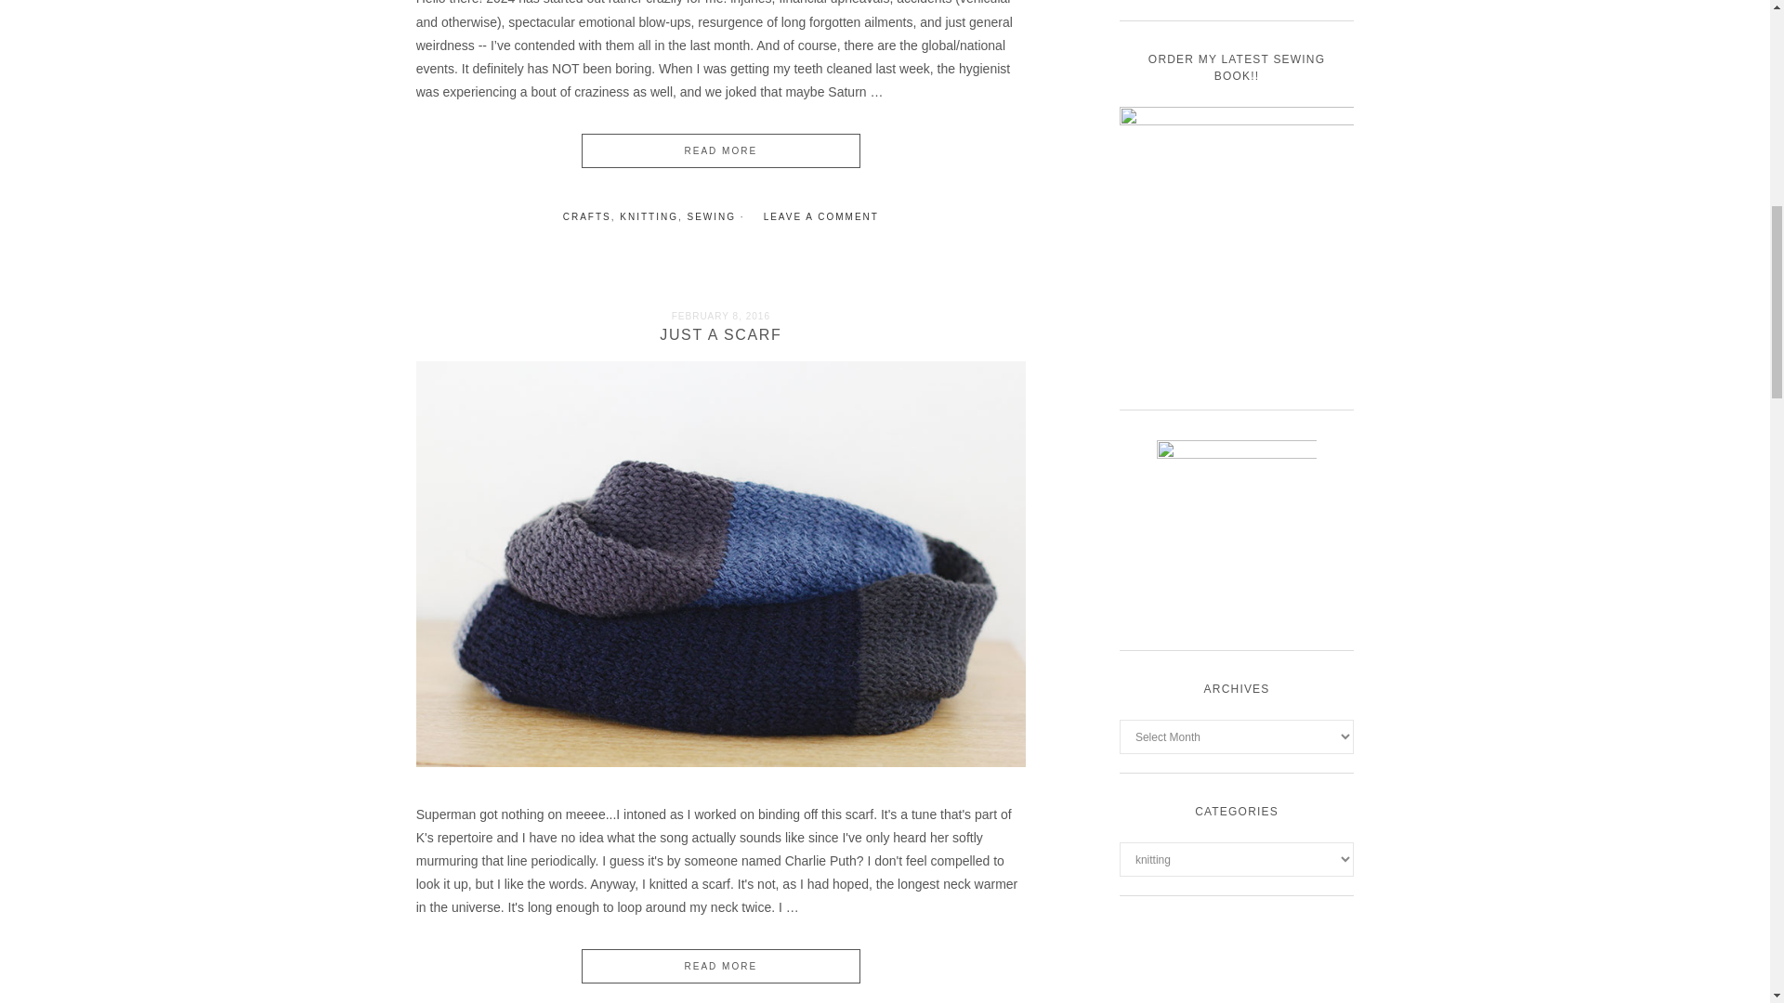 The height and width of the screenshot is (1003, 1784). What do you see at coordinates (821, 215) in the screenshot?
I see `LEAVE A COMMENT` at bounding box center [821, 215].